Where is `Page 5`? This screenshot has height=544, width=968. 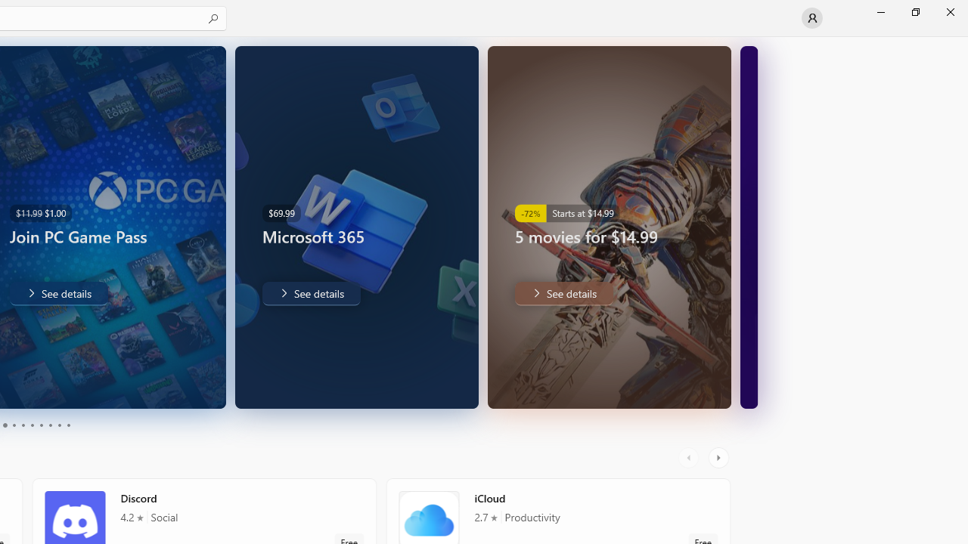 Page 5 is located at coordinates (23, 425).